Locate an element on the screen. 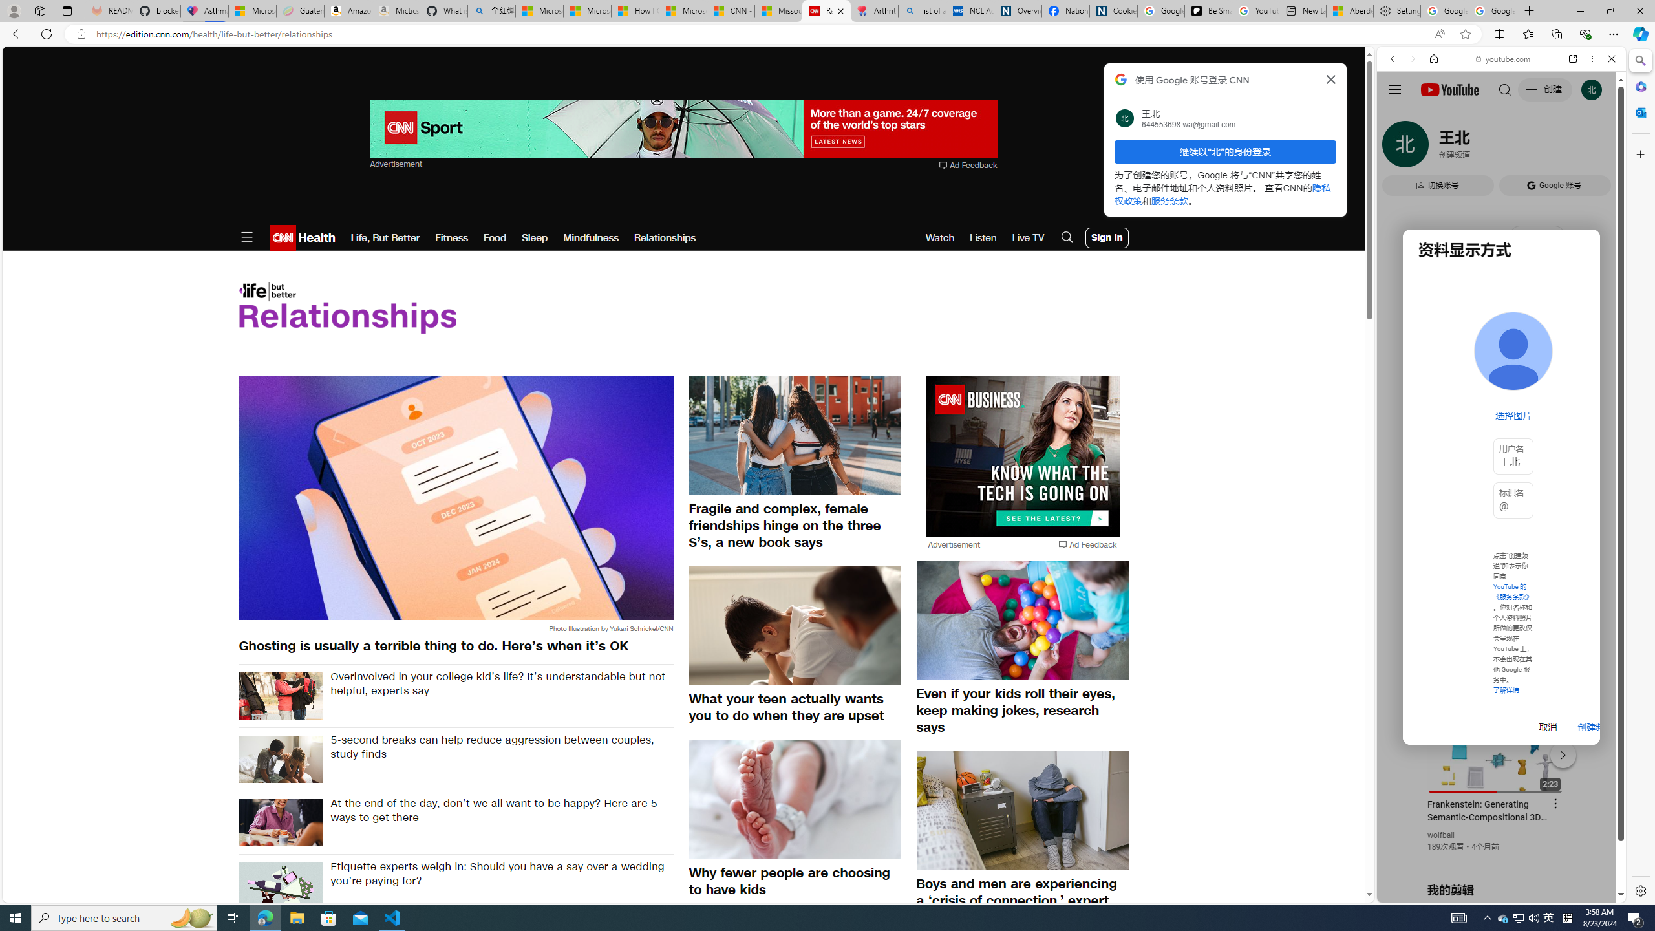  you is located at coordinates (1496, 859).